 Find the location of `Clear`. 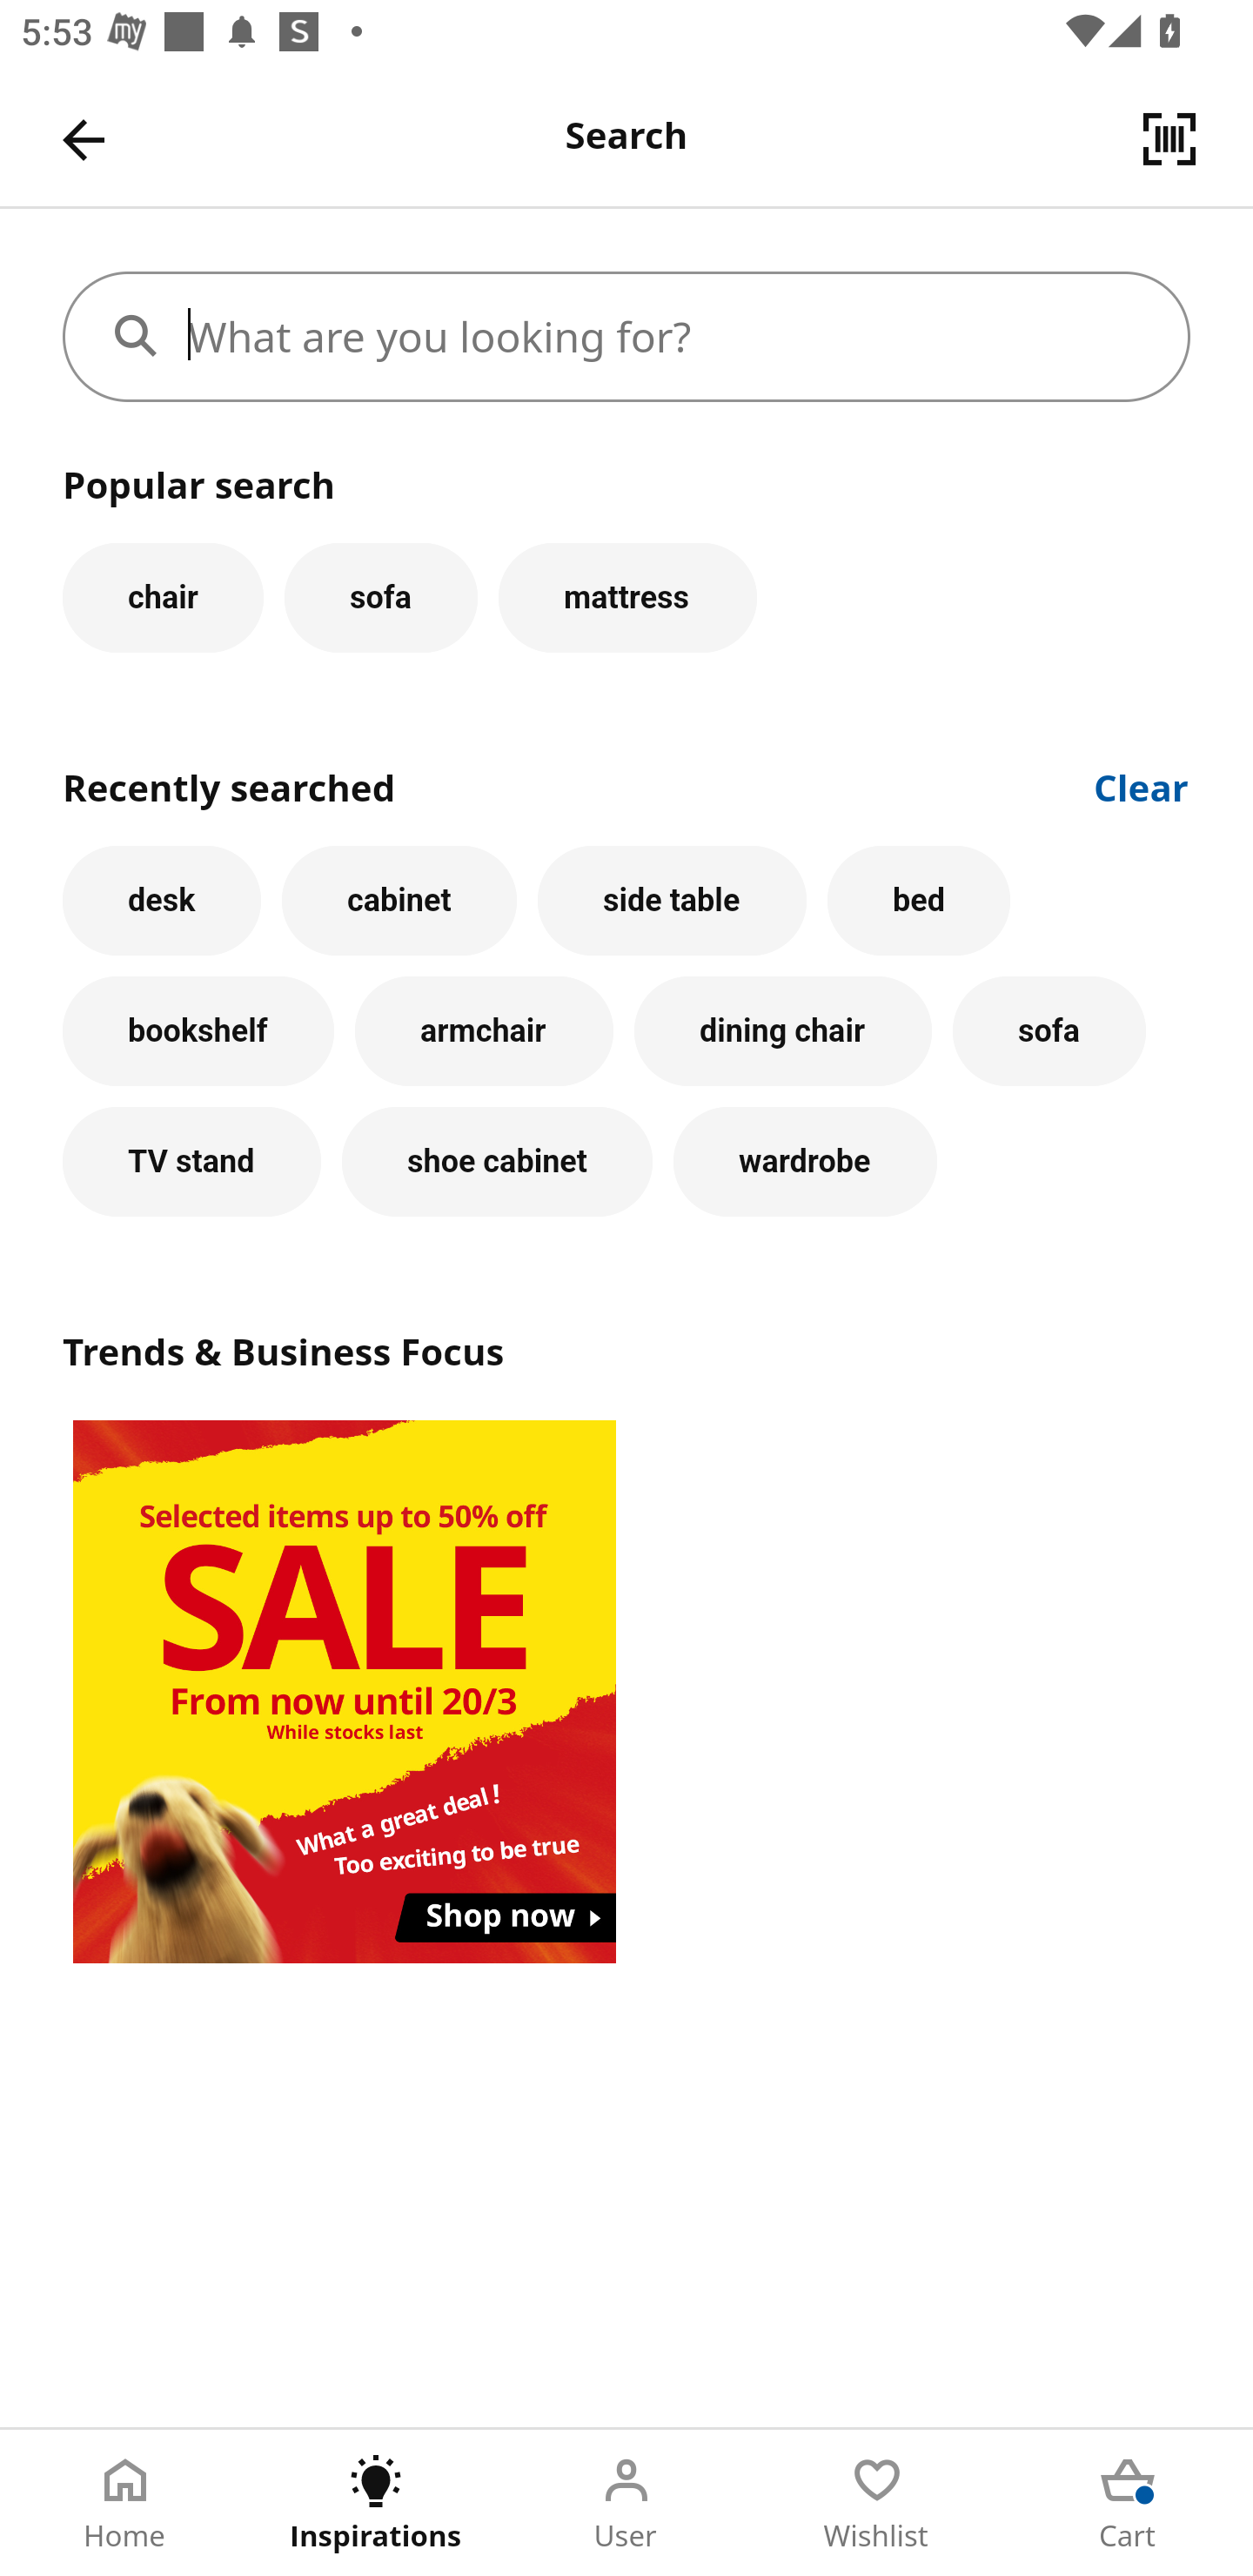

Clear is located at coordinates (1142, 785).